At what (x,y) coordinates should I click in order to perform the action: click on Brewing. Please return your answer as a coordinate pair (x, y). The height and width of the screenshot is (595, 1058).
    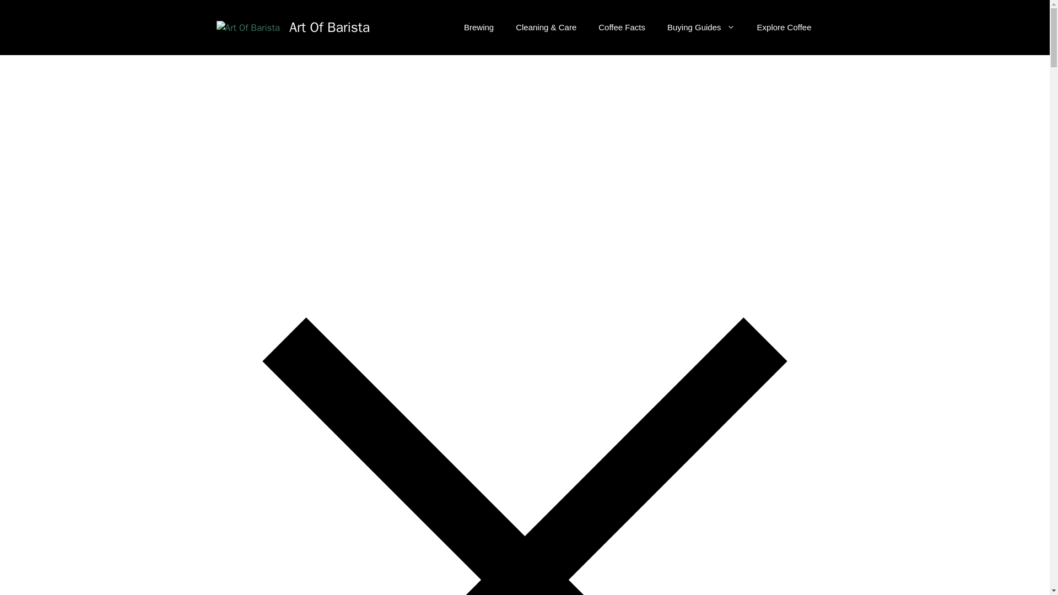
    Looking at the image, I should click on (478, 28).